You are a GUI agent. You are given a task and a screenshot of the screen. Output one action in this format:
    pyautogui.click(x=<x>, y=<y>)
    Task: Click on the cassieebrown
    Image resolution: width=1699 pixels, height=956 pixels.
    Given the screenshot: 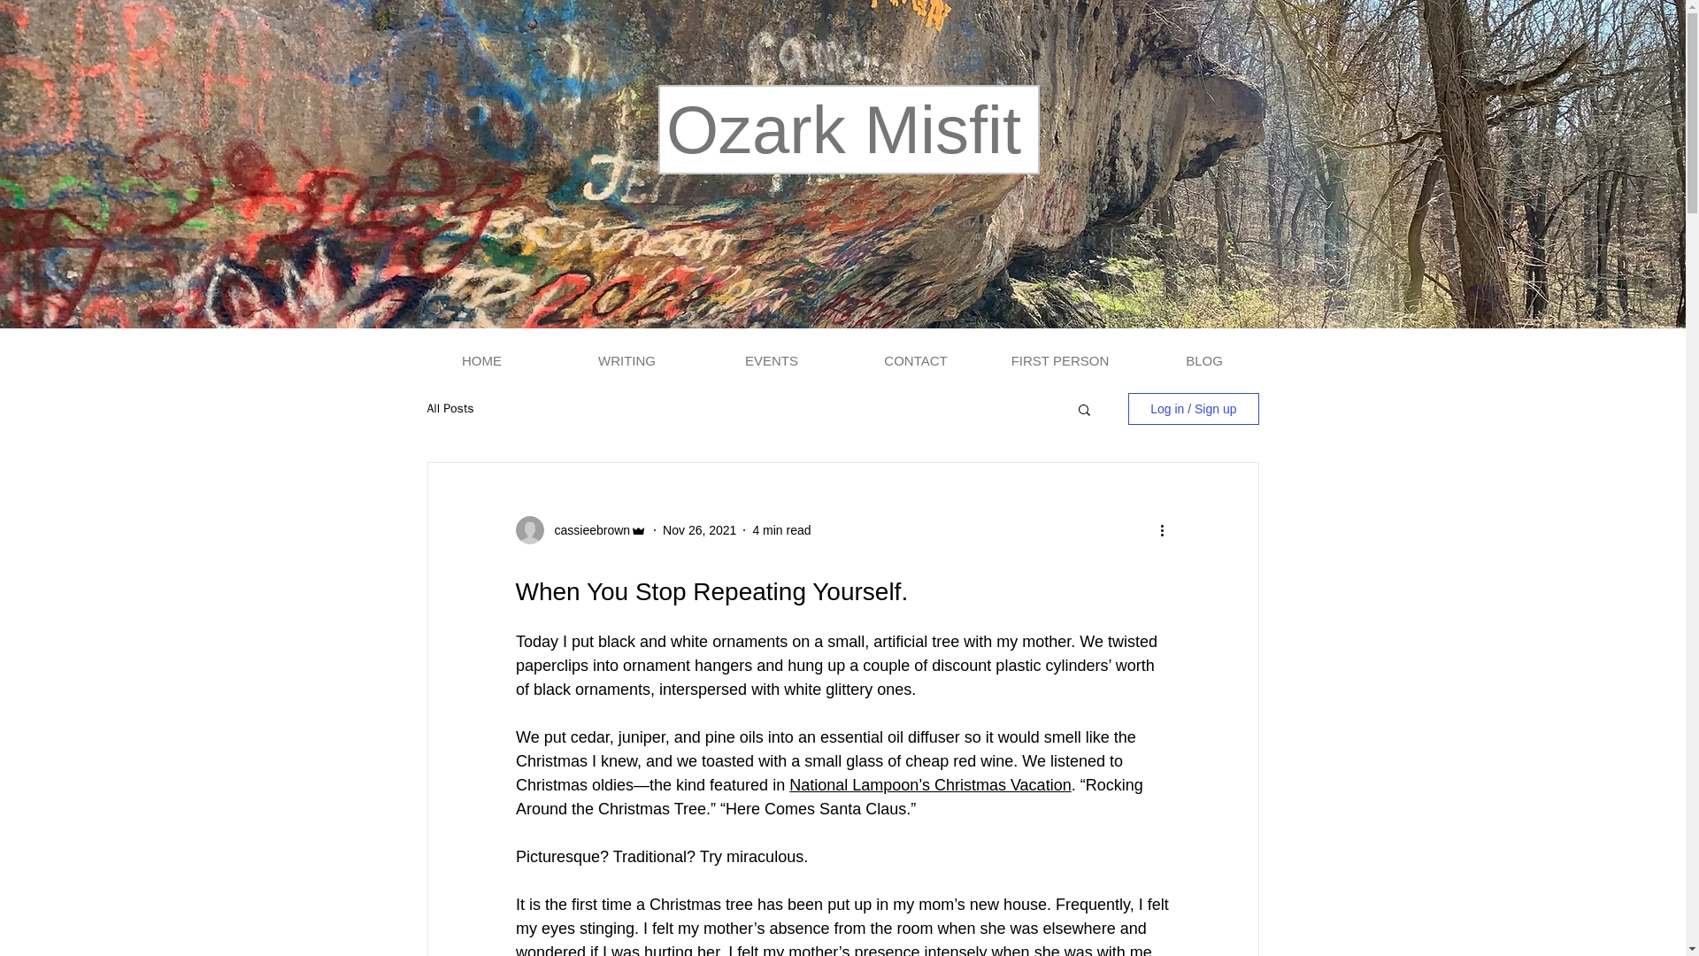 What is the action you would take?
    pyautogui.click(x=587, y=529)
    